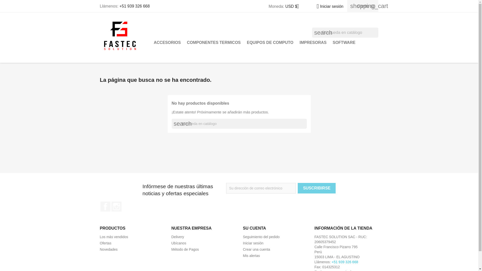  I want to click on Novedades, so click(108, 249).